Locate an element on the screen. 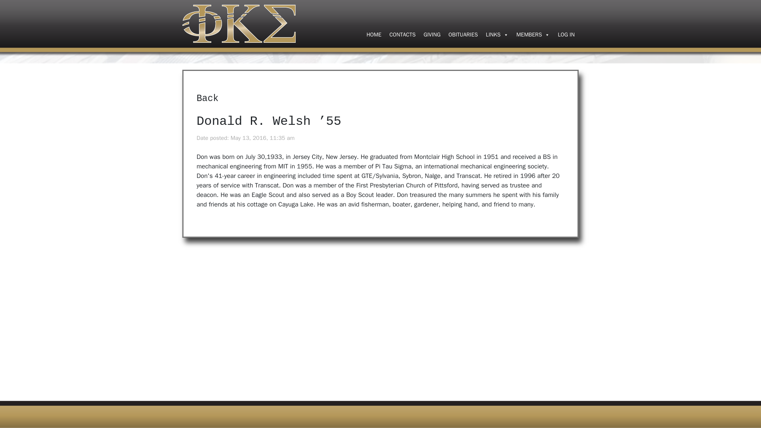  MEMBERS is located at coordinates (533, 35).